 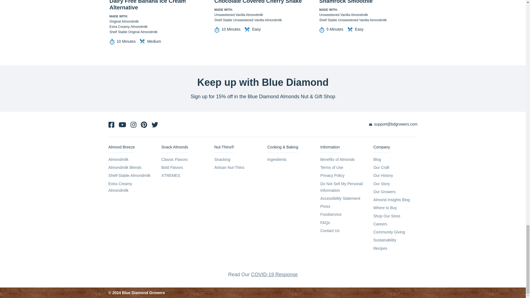 I want to click on Almondmilk Blends, so click(x=125, y=167).